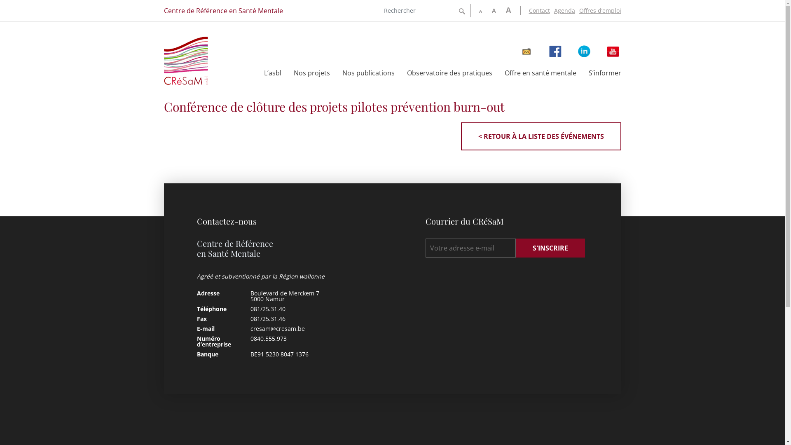  Describe the element at coordinates (562, 11) in the screenshot. I see `Agenda` at that location.